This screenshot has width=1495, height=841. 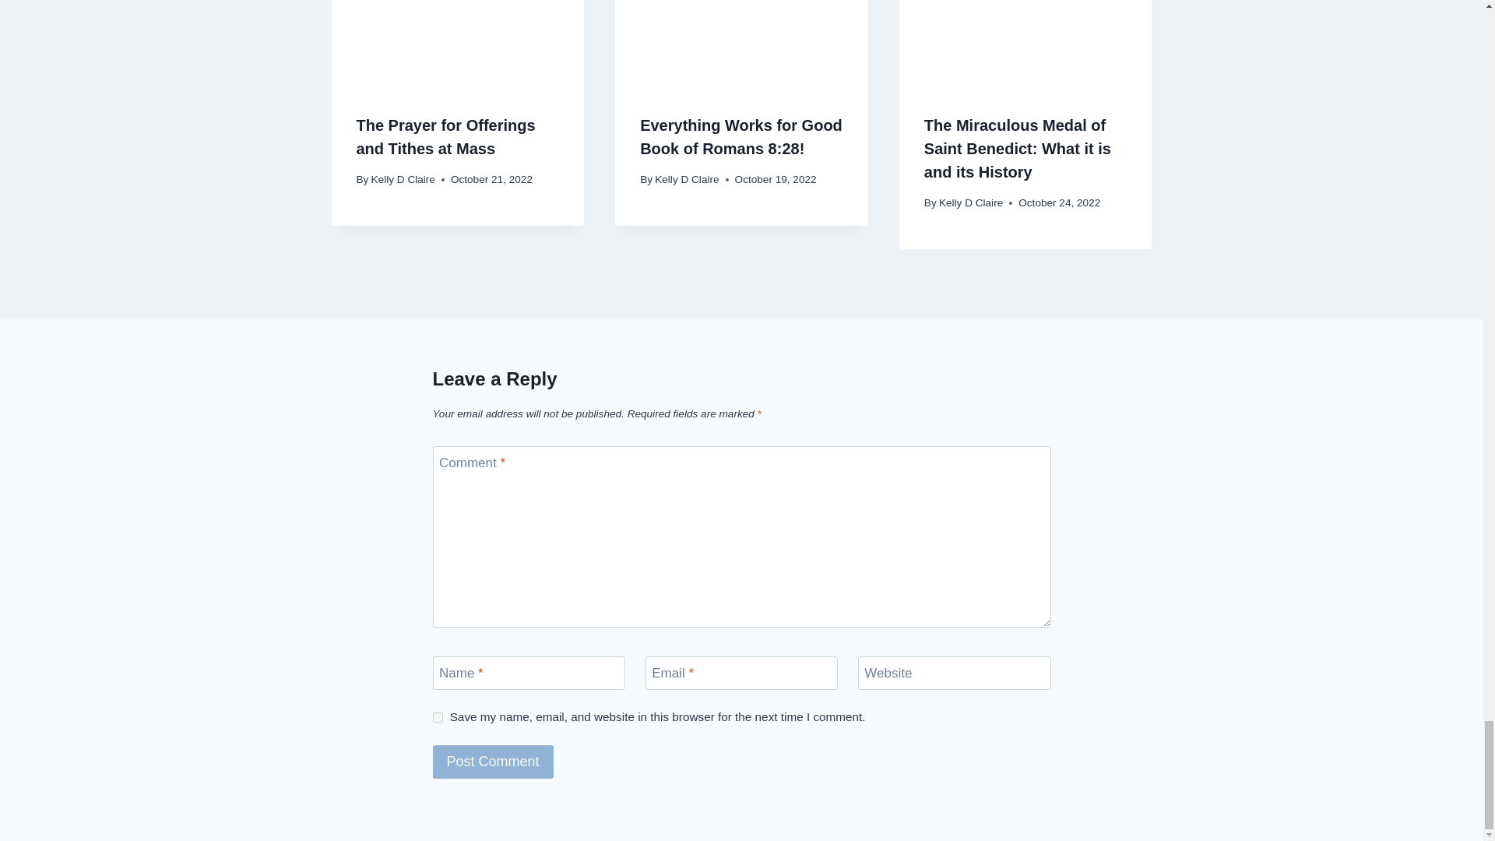 I want to click on yes, so click(x=438, y=716).